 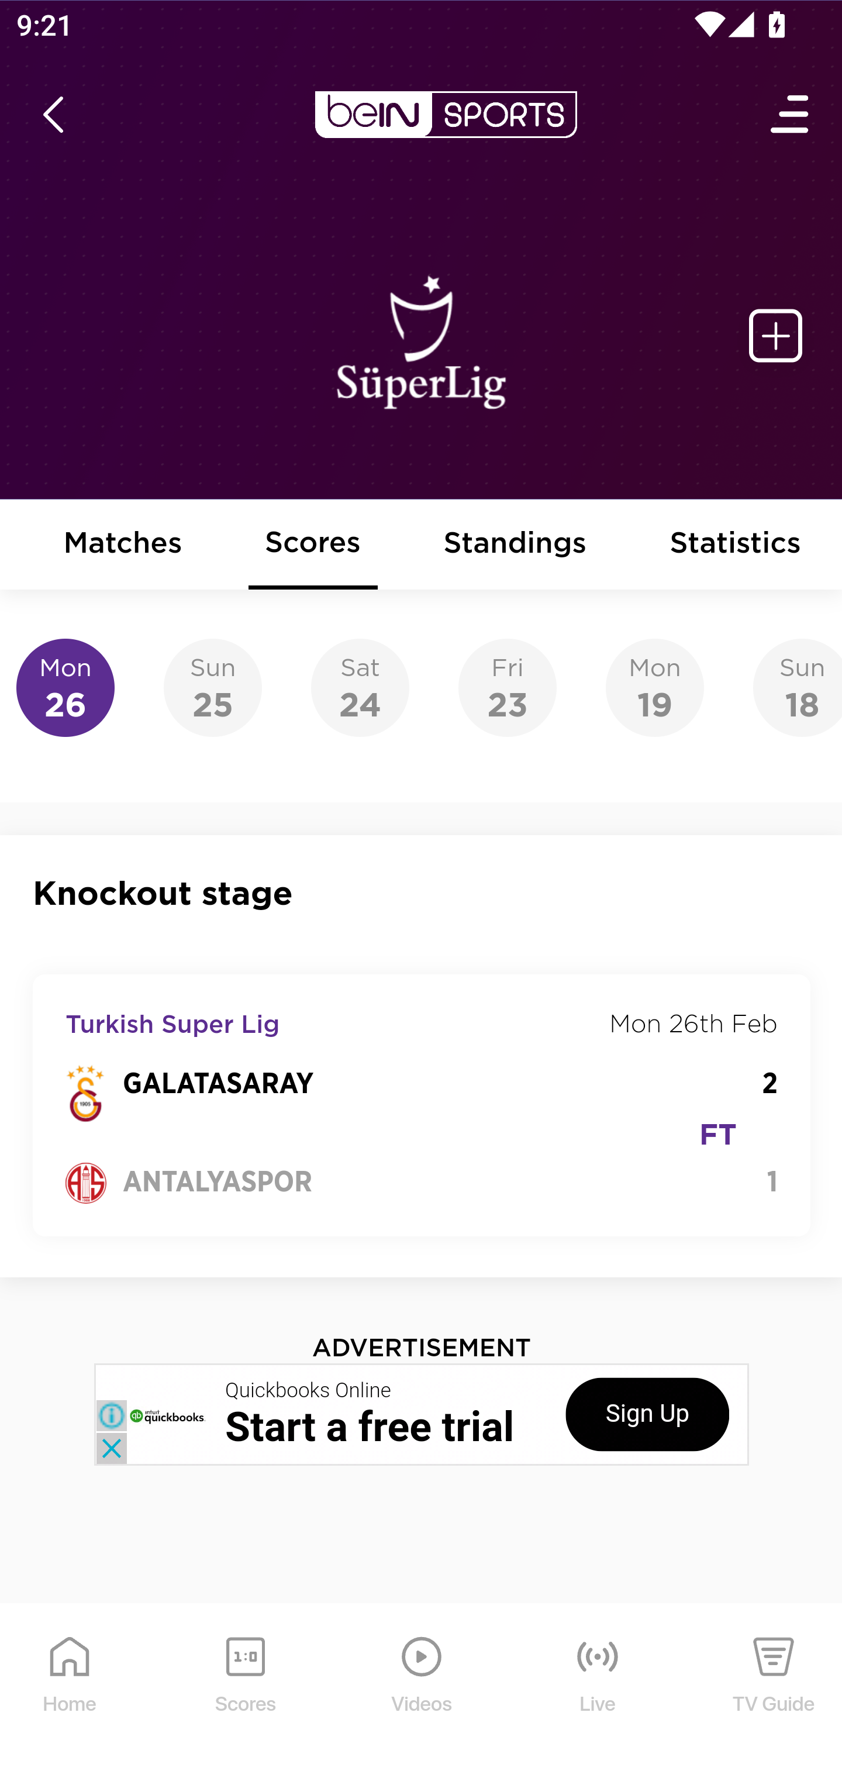 What do you see at coordinates (53, 115) in the screenshot?
I see `icon back` at bounding box center [53, 115].